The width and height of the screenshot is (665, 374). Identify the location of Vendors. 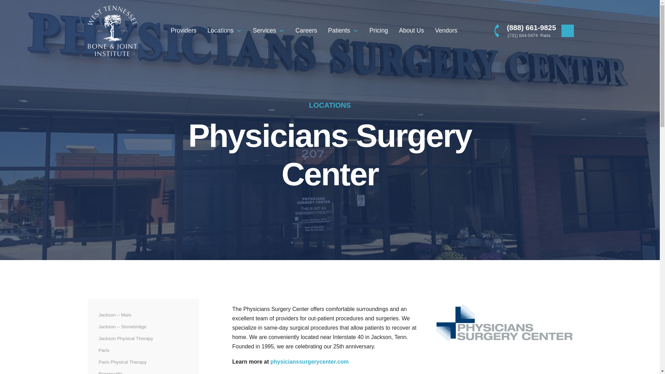
(446, 30).